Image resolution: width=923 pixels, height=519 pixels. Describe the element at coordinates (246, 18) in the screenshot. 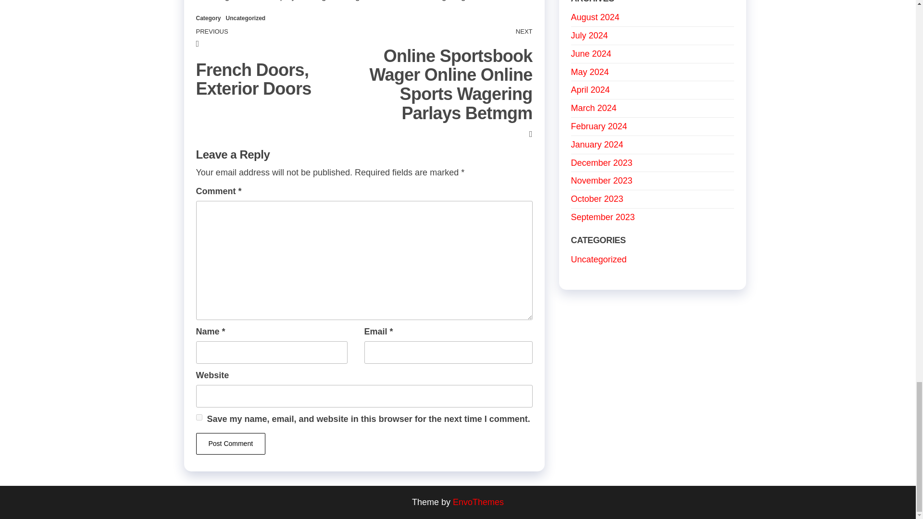

I see `Uncategorized` at that location.